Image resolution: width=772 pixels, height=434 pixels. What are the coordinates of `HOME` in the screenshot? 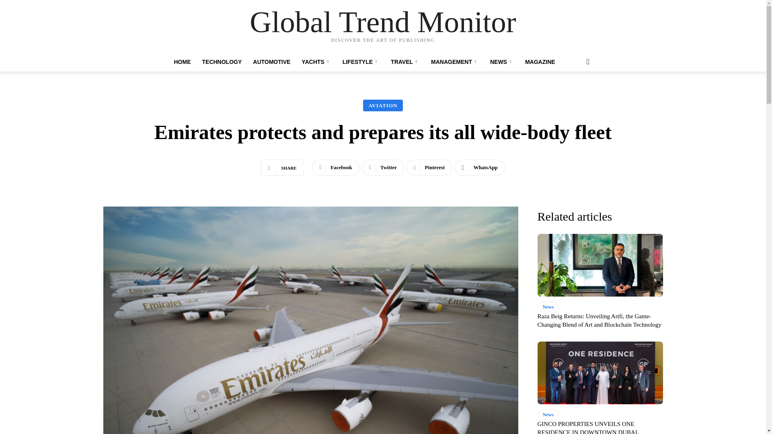 It's located at (182, 62).